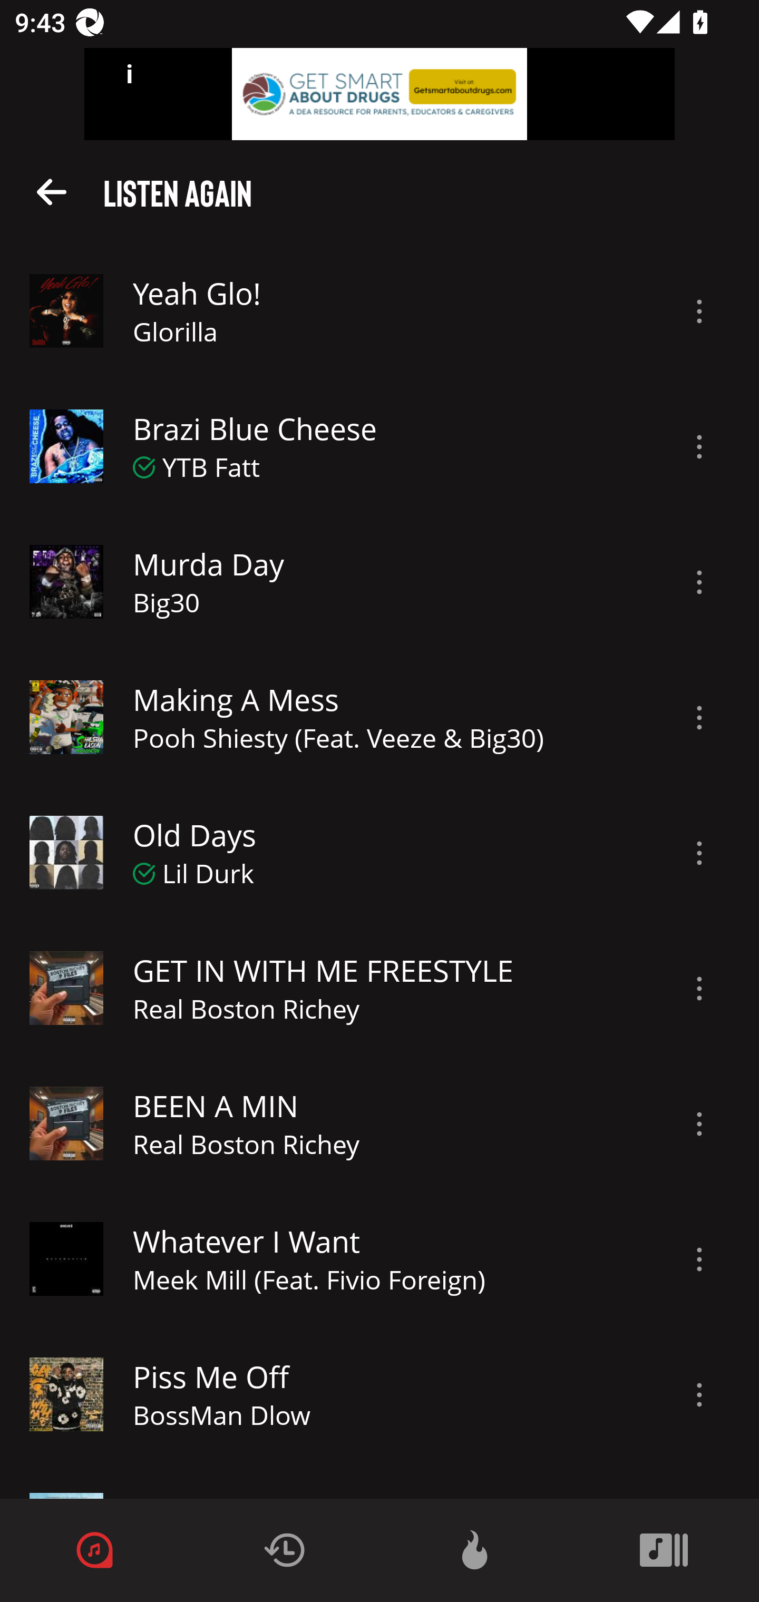 Image resolution: width=759 pixels, height=1602 pixels. Describe the element at coordinates (699, 1394) in the screenshot. I see `Description` at that location.